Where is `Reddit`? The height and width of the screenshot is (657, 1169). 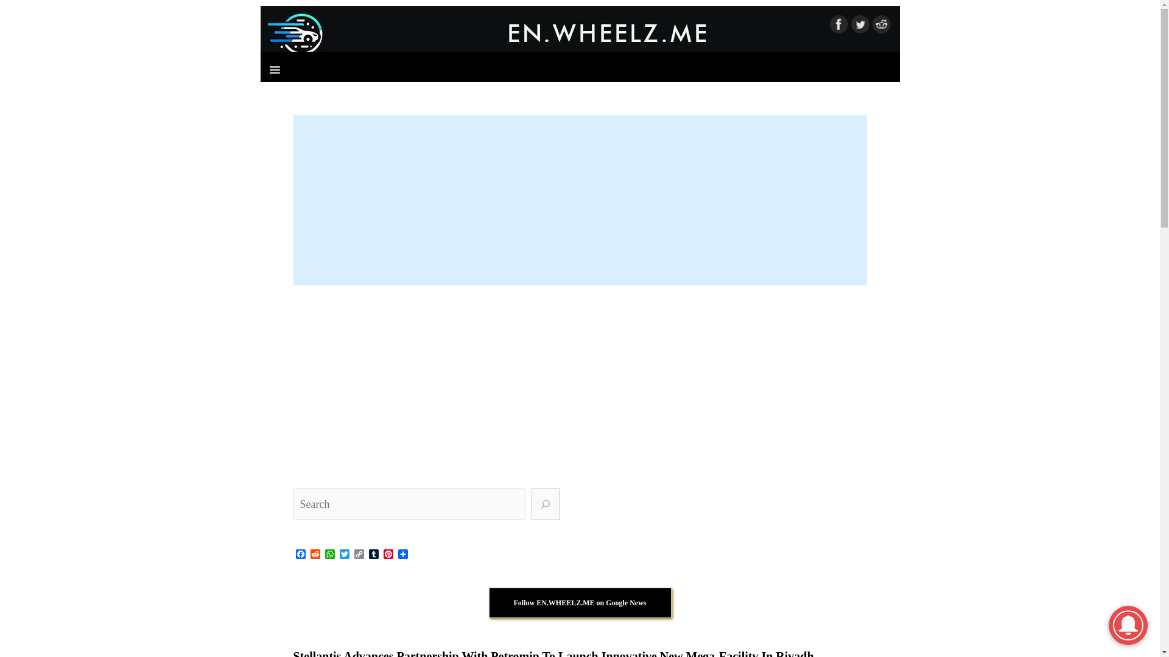 Reddit is located at coordinates (315, 555).